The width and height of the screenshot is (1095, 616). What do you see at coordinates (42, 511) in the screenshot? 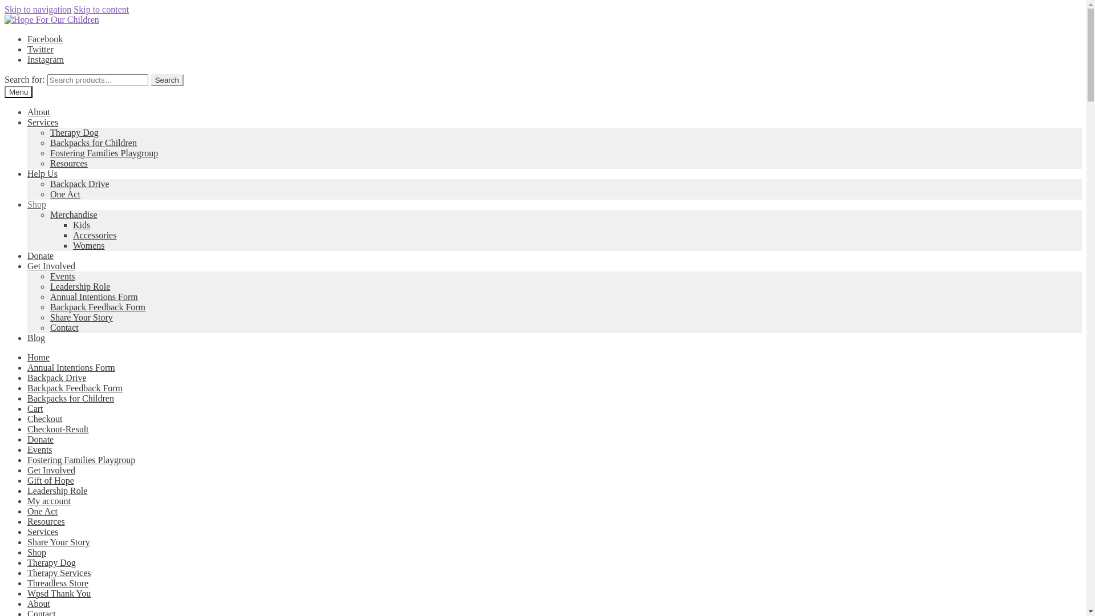
I see `One Act` at bounding box center [42, 511].